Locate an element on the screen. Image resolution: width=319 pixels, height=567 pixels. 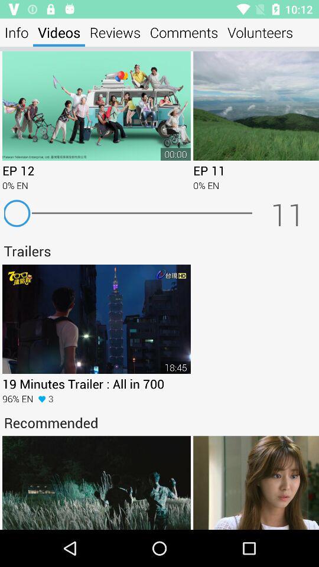
swipe to the reviews icon is located at coordinates (115, 32).